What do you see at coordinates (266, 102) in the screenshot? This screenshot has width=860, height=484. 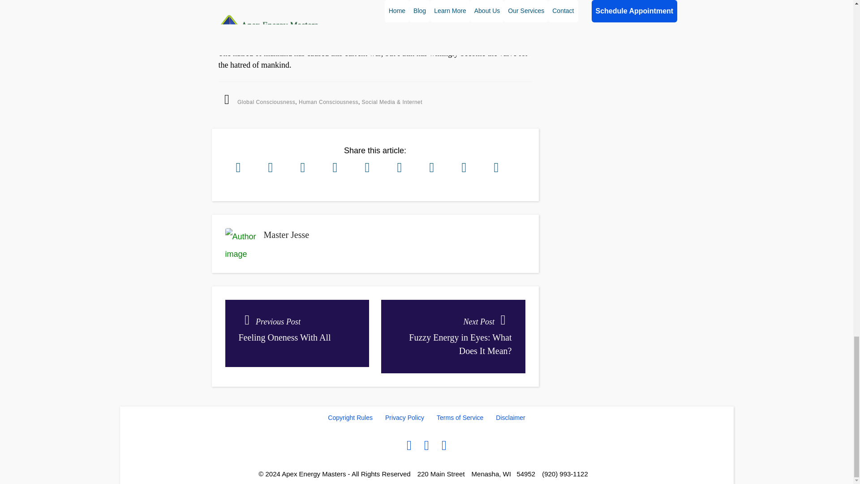 I see `Master Jesse` at bounding box center [266, 102].